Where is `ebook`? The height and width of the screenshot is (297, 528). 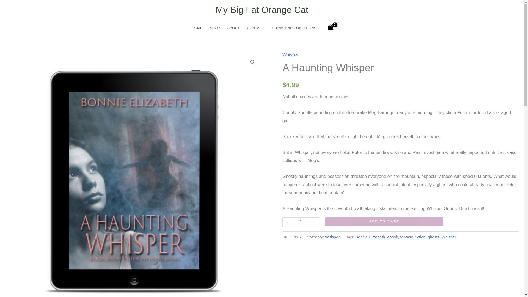
ebook is located at coordinates (392, 237).